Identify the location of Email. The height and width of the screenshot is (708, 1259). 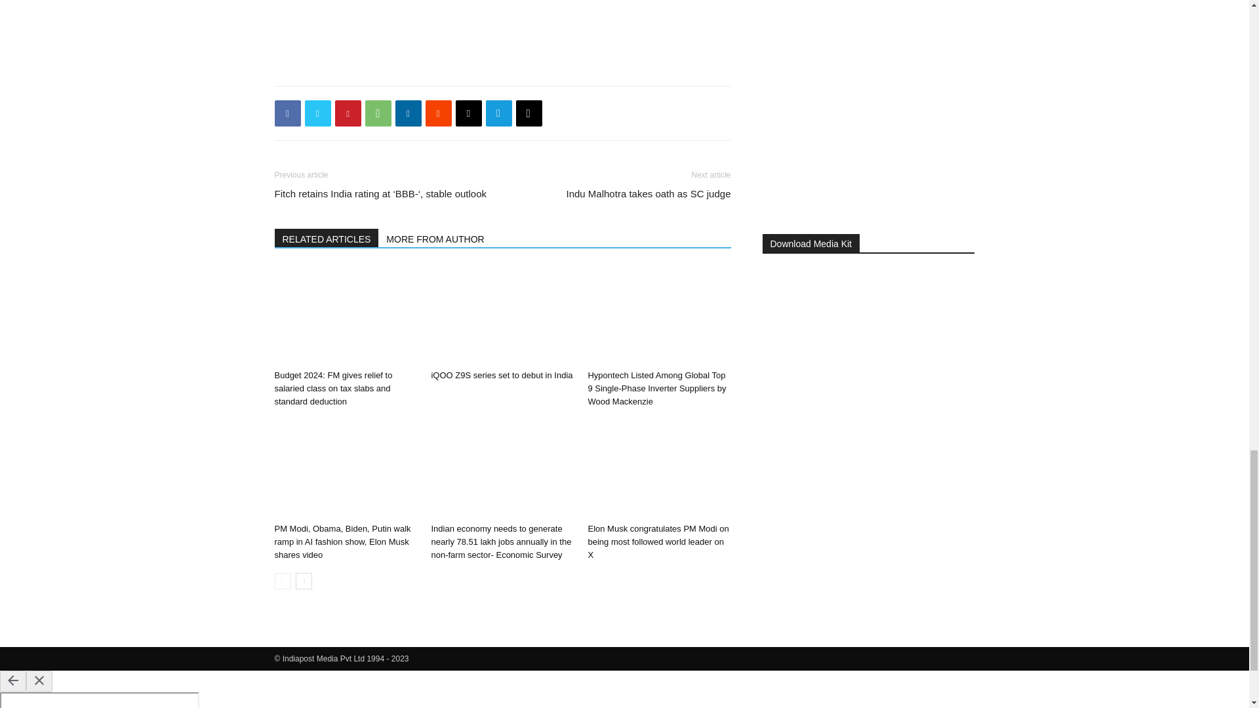
(468, 113).